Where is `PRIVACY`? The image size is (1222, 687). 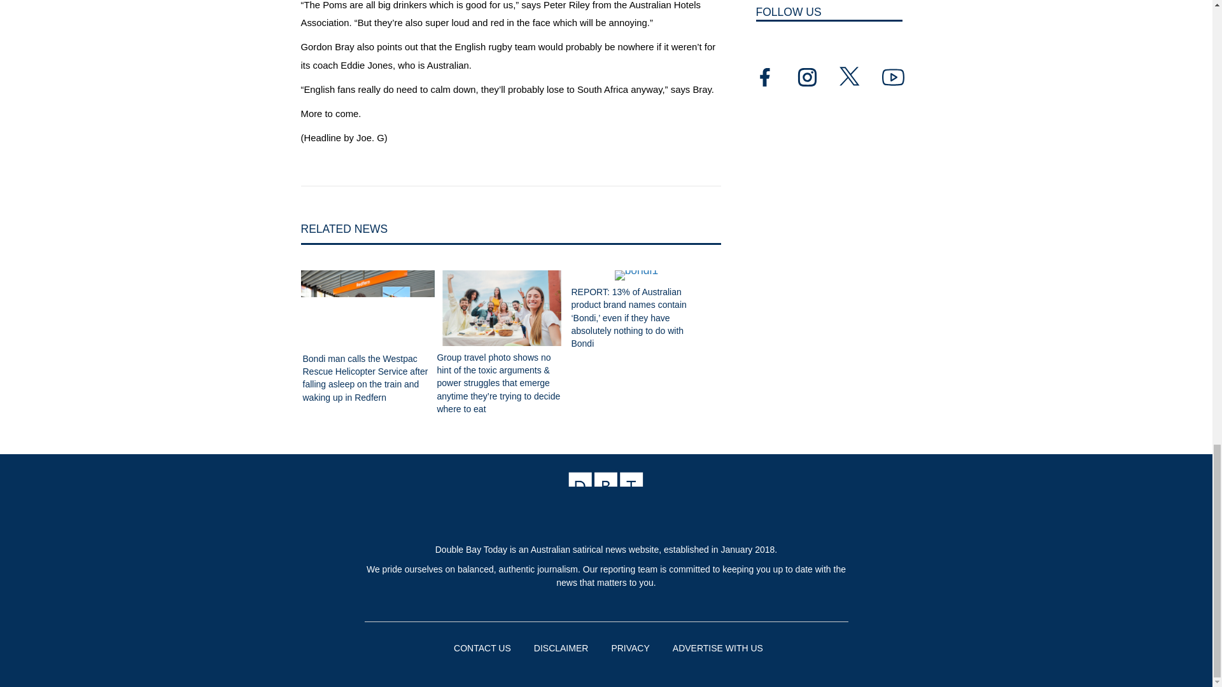
PRIVACY is located at coordinates (628, 648).